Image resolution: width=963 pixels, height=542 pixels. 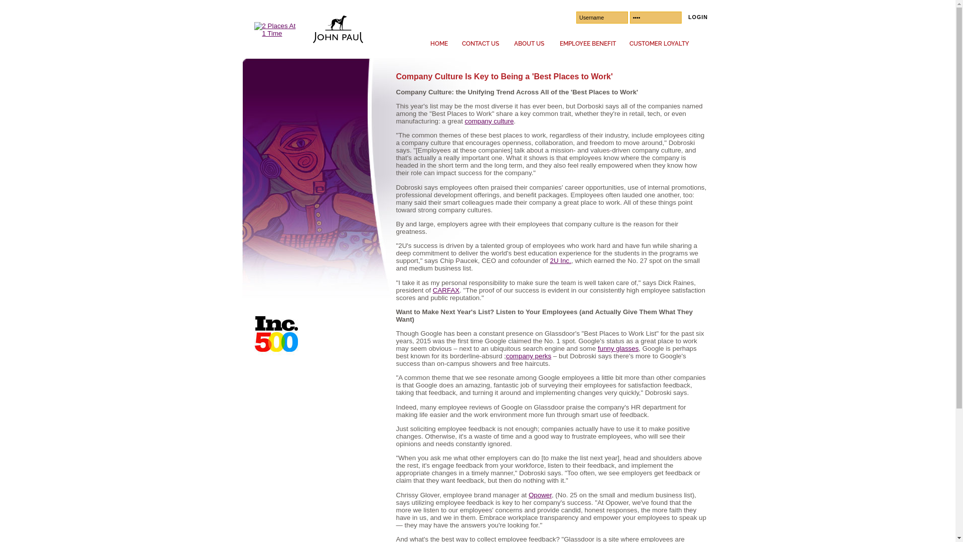 What do you see at coordinates (529, 44) in the screenshot?
I see `ABOUT US` at bounding box center [529, 44].